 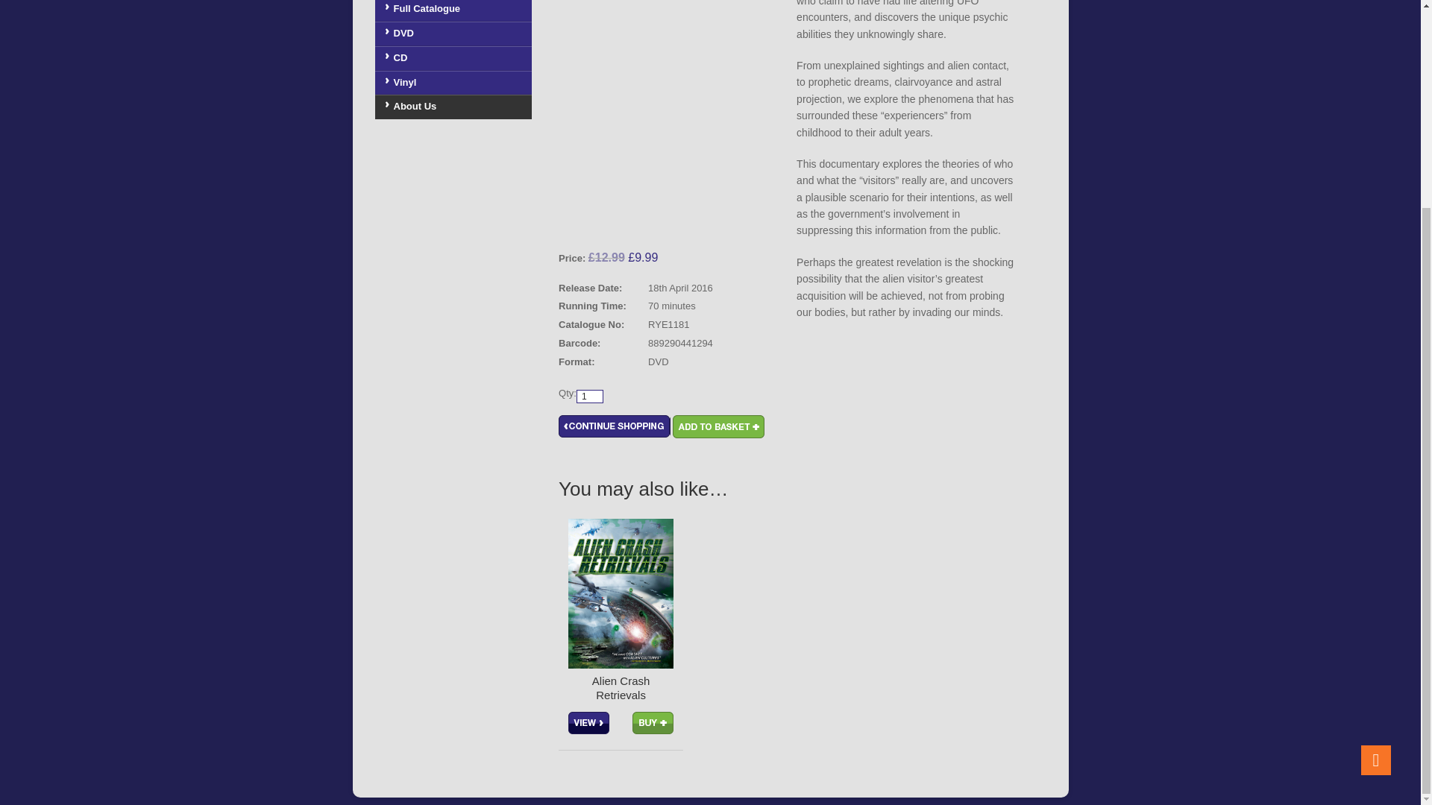 I want to click on Alien Crash Retrievals, so click(x=621, y=689).